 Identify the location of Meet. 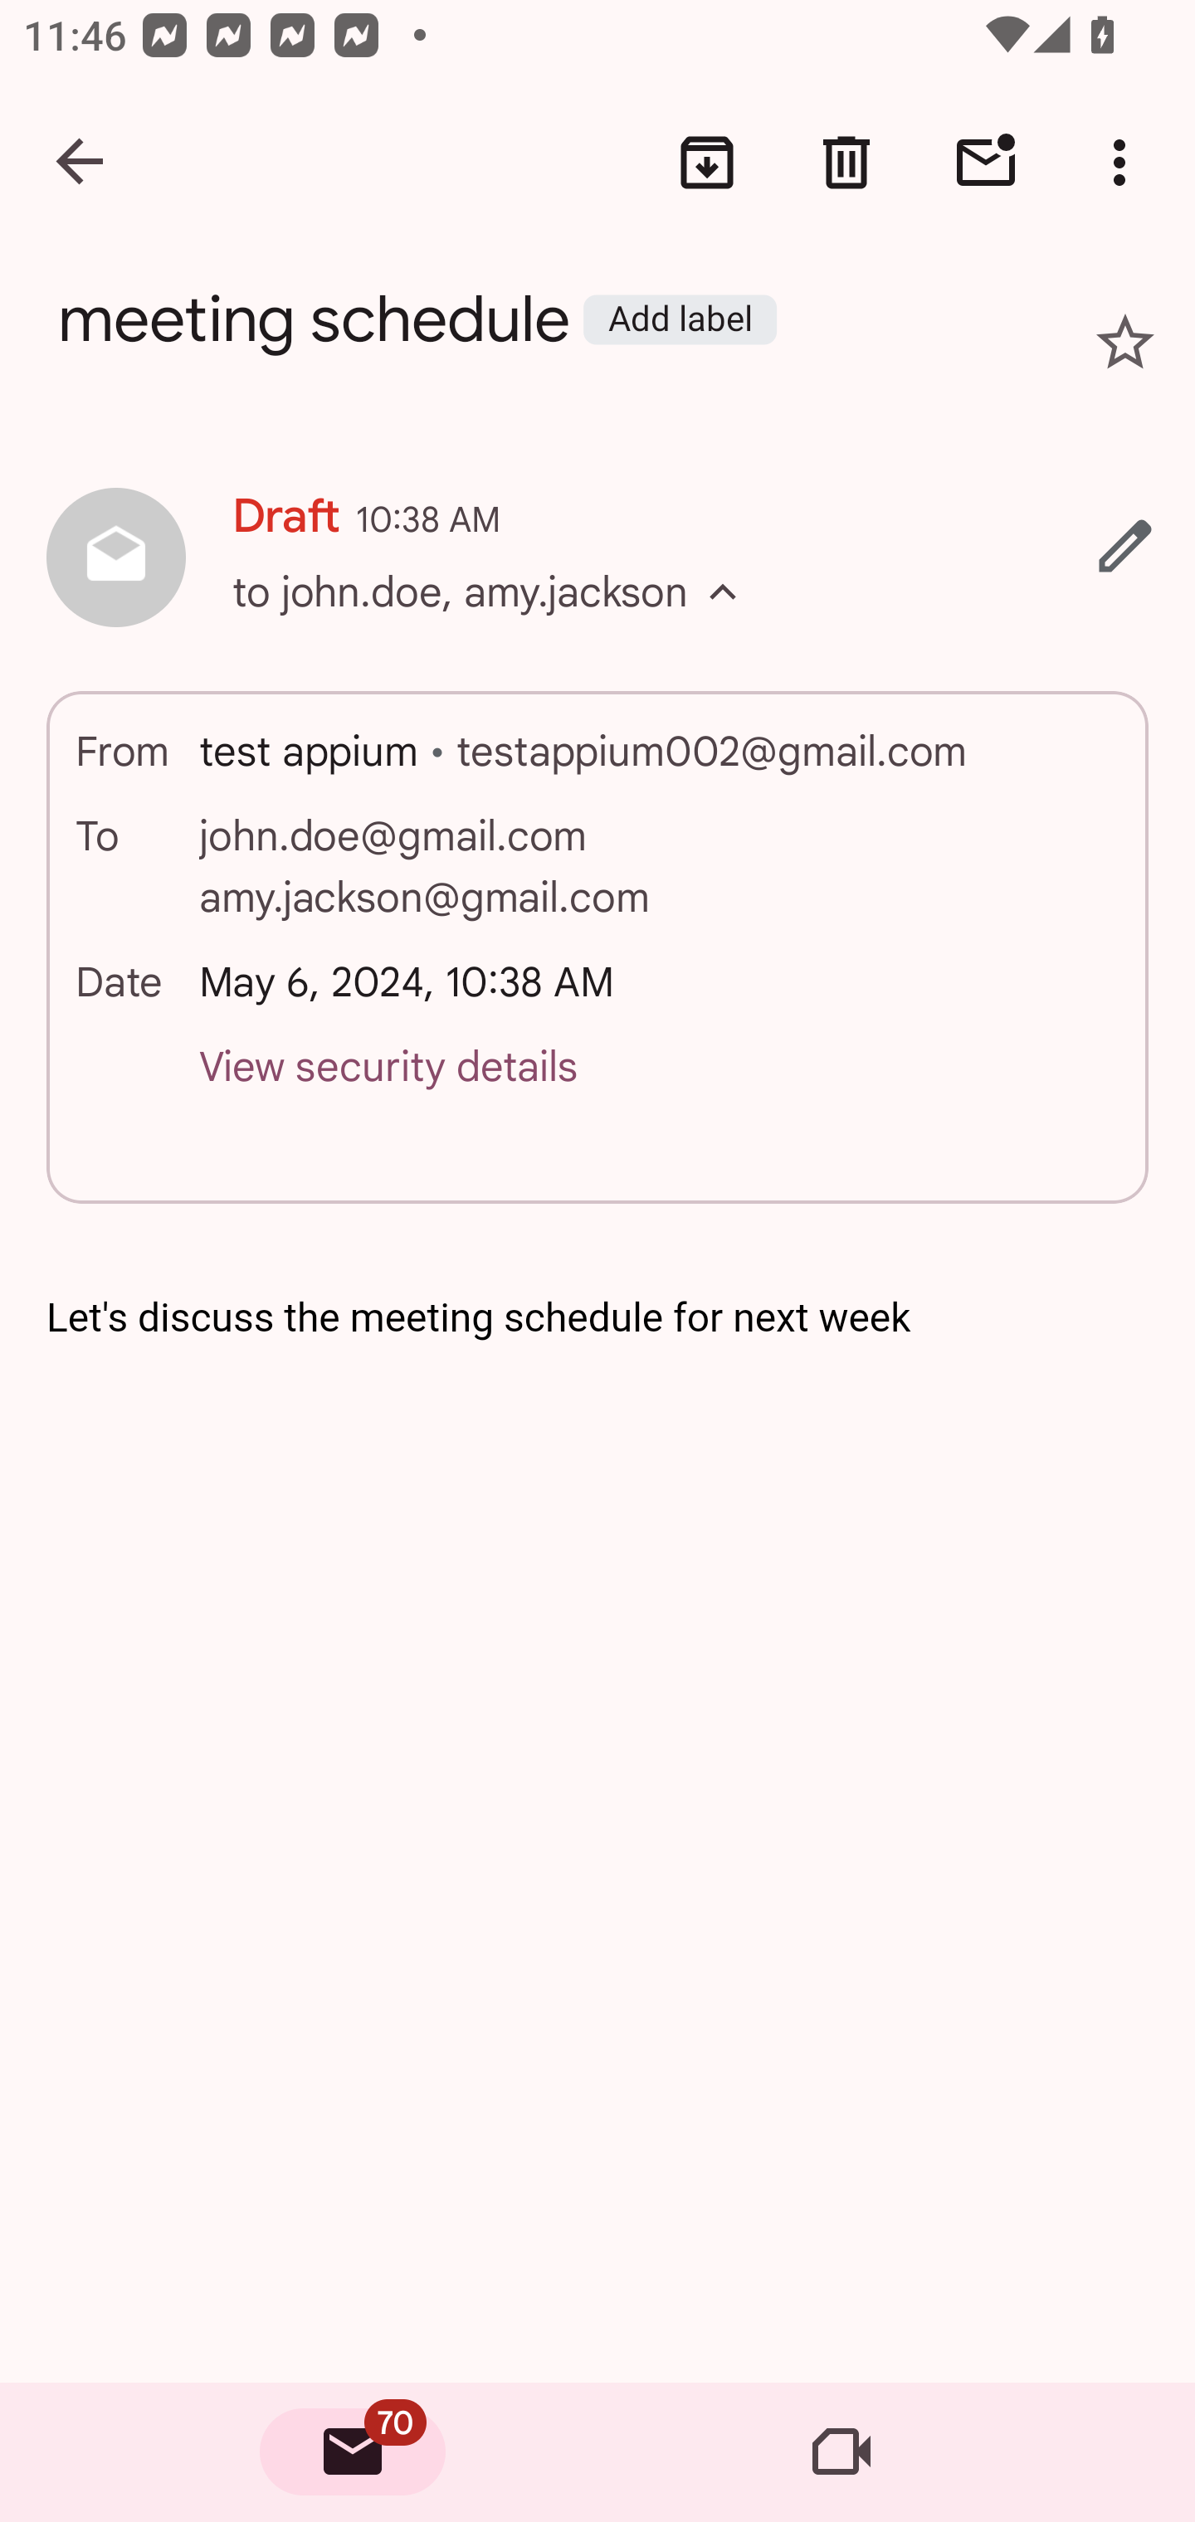
(841, 2452).